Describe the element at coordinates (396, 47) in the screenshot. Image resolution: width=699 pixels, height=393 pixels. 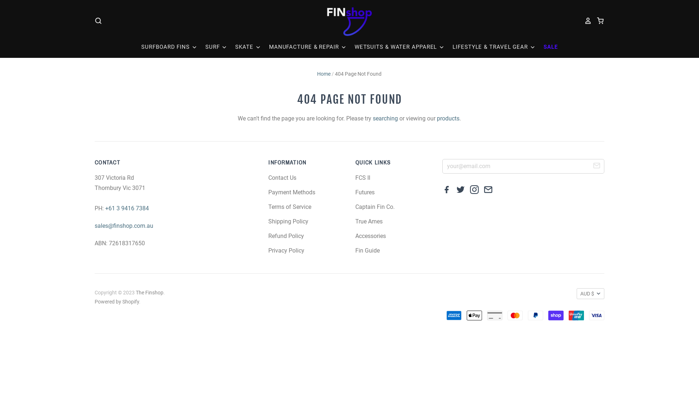
I see `WETSUITS & WATER APPAREL` at that location.